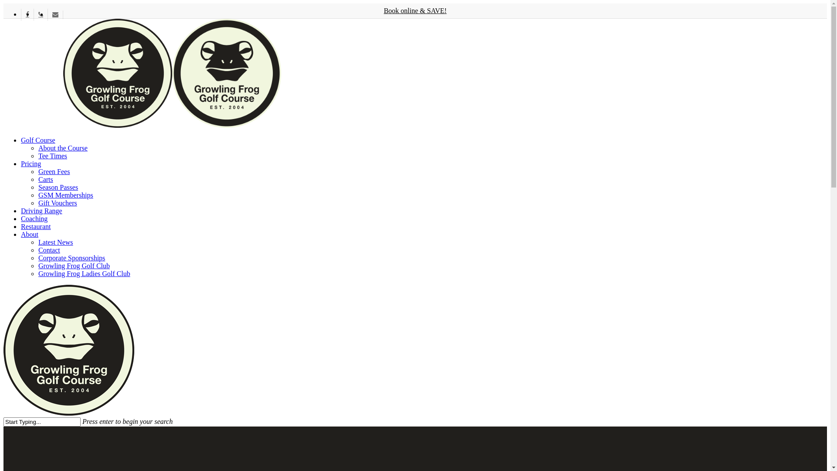 The height and width of the screenshot is (471, 837). I want to click on Season Passes, so click(58, 188).